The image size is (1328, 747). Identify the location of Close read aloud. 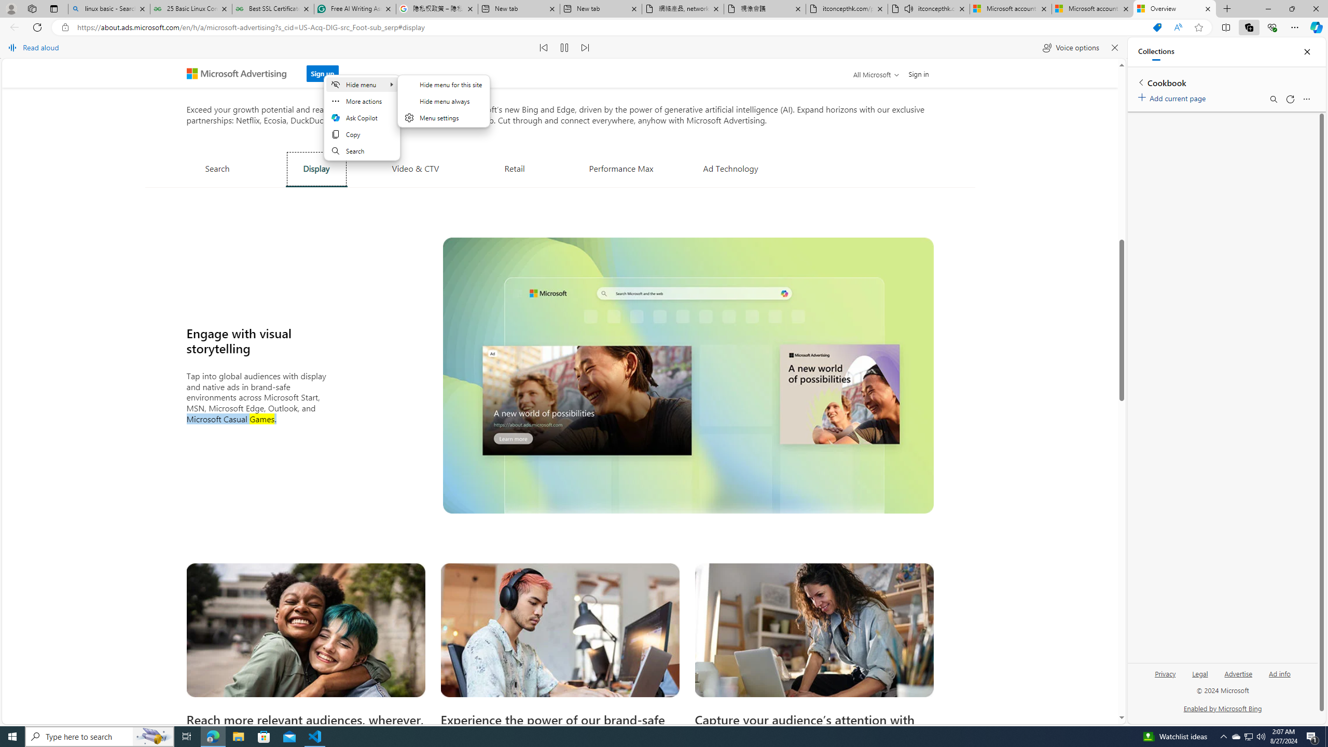
(1114, 48).